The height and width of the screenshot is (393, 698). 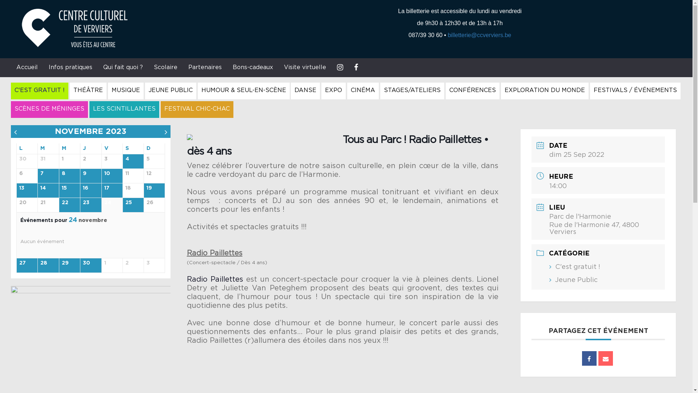 I want to click on 23, so click(x=91, y=205).